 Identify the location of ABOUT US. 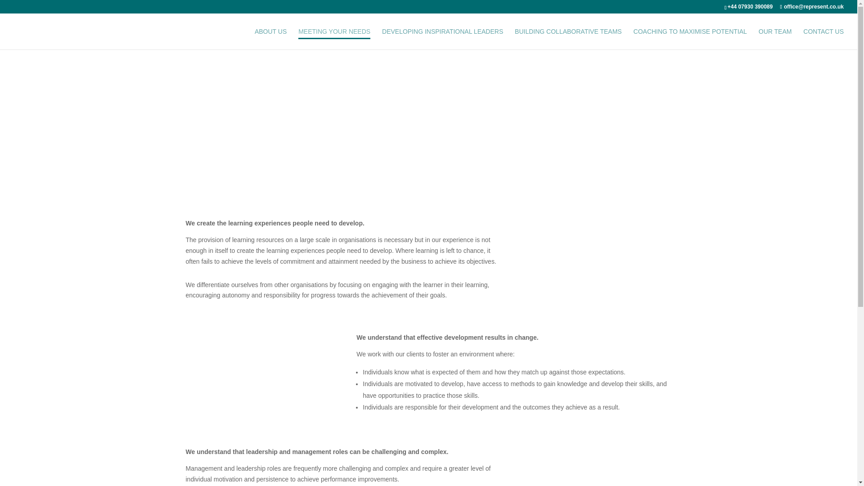
(271, 39).